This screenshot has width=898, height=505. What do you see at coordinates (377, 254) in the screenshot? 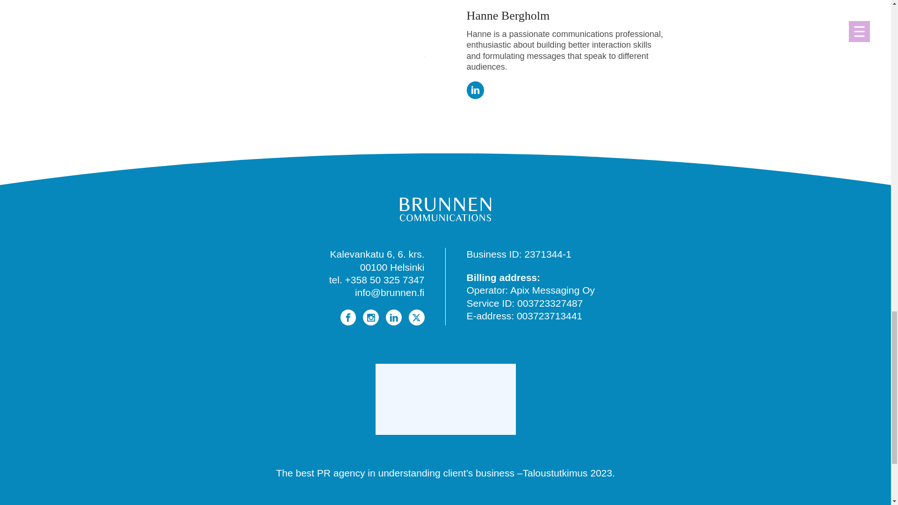
I see `Kalevankatu 6, 6. krs.` at bounding box center [377, 254].